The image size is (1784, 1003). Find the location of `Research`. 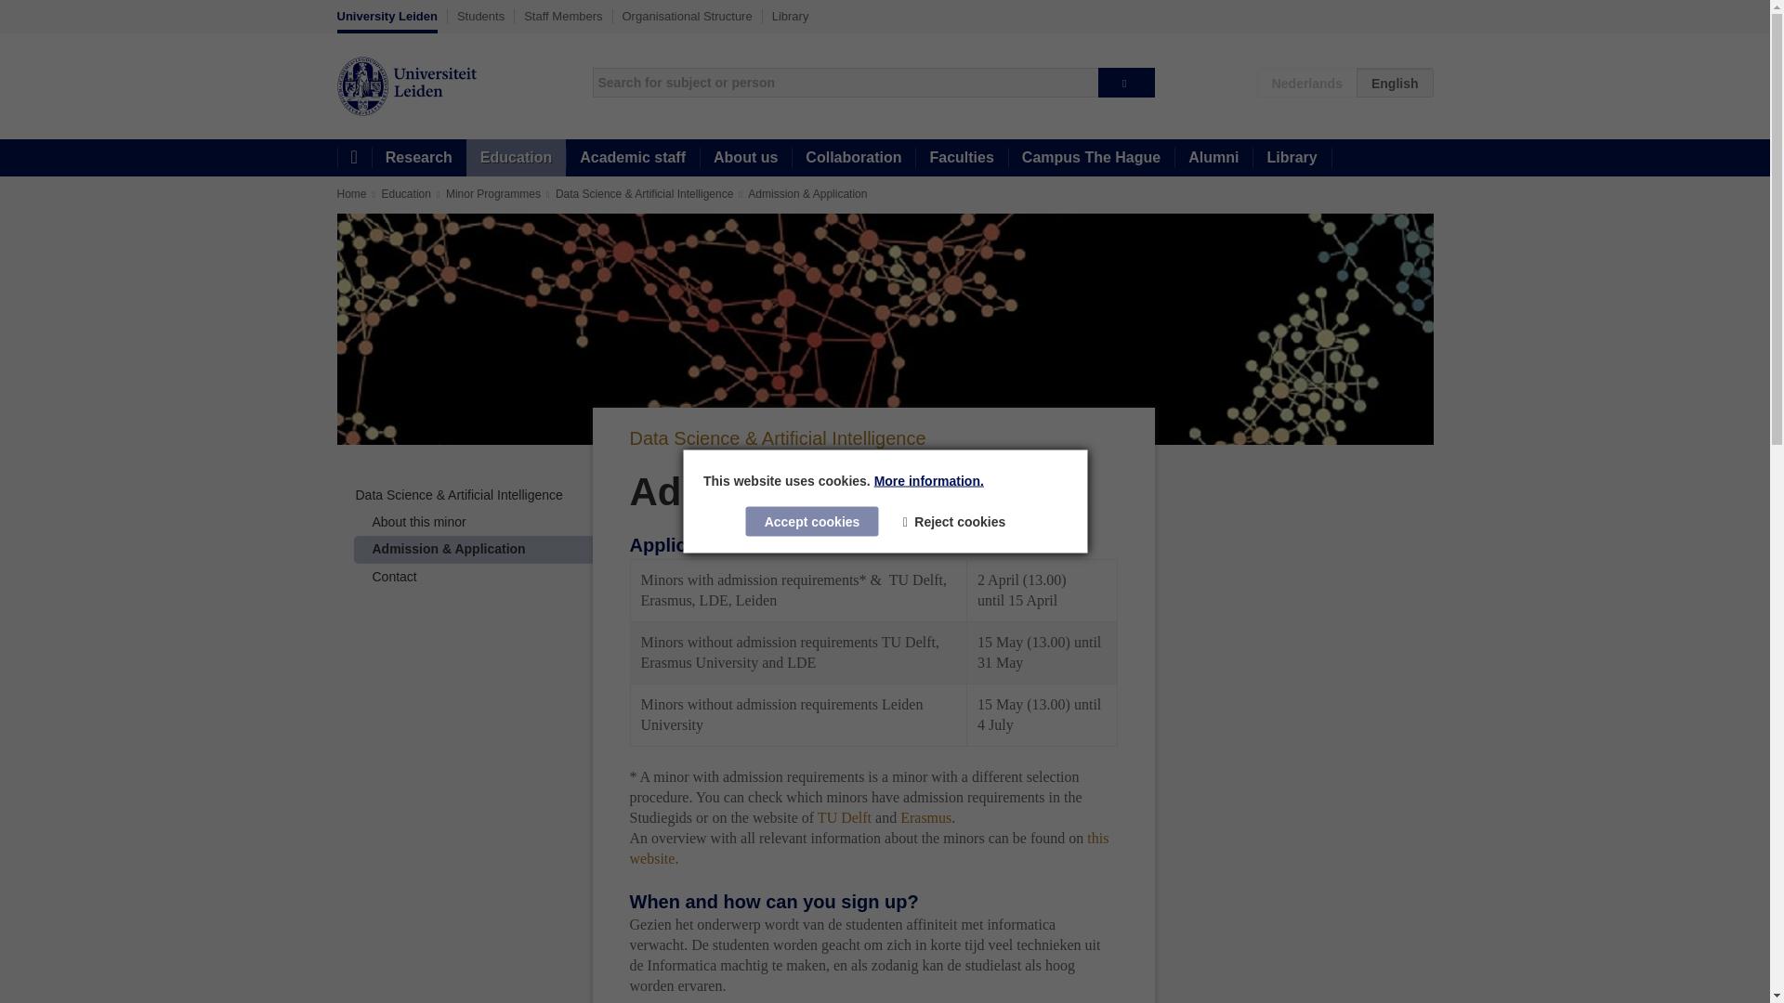

Research is located at coordinates (418, 158).